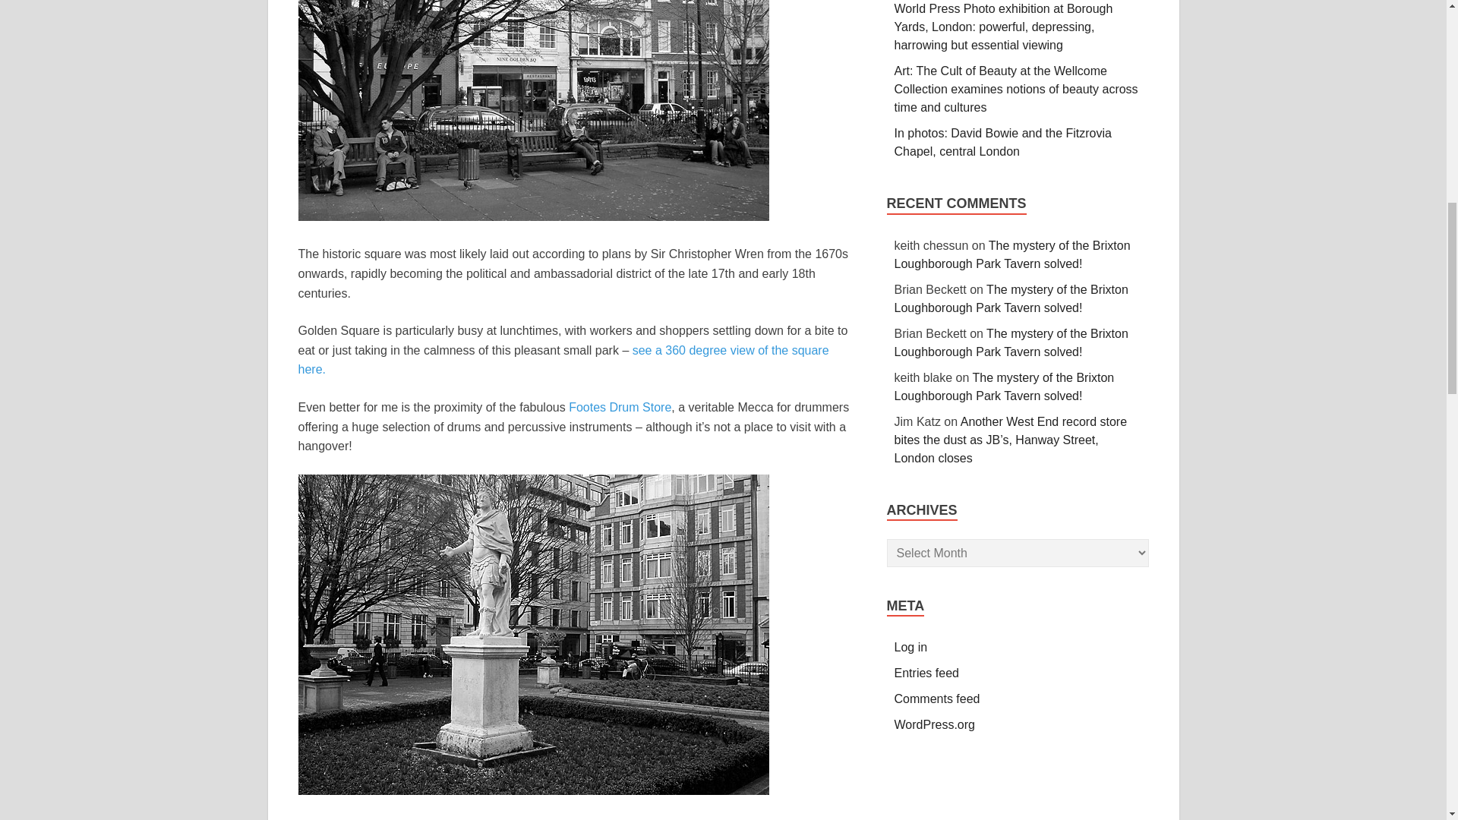 The image size is (1458, 820). Describe the element at coordinates (620, 407) in the screenshot. I see `Footes Drum Store` at that location.